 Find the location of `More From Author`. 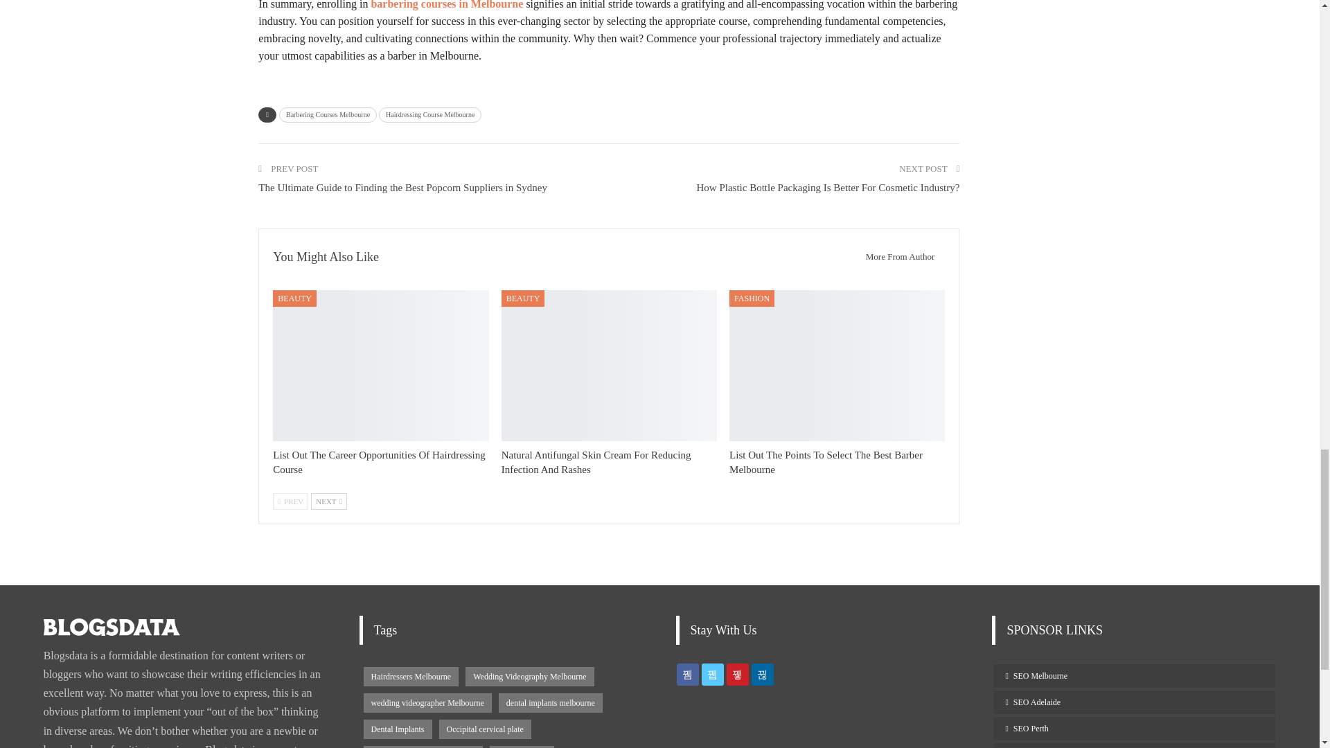

More From Author is located at coordinates (896, 256).